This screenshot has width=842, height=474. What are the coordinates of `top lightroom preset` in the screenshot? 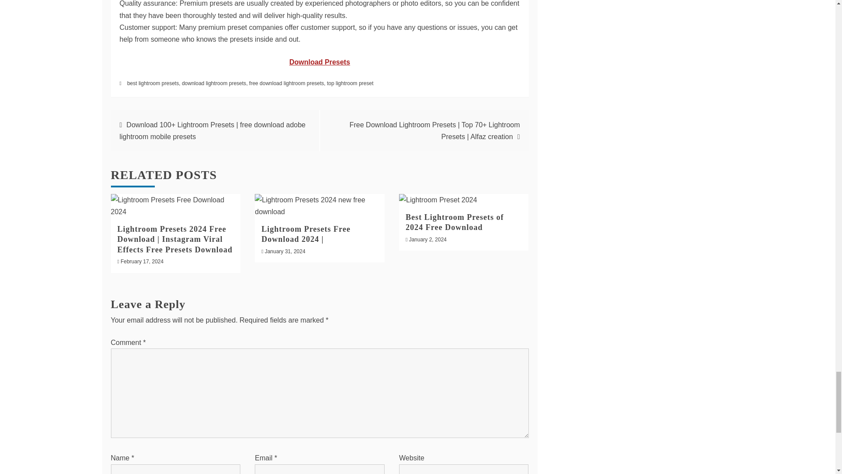 It's located at (350, 83).